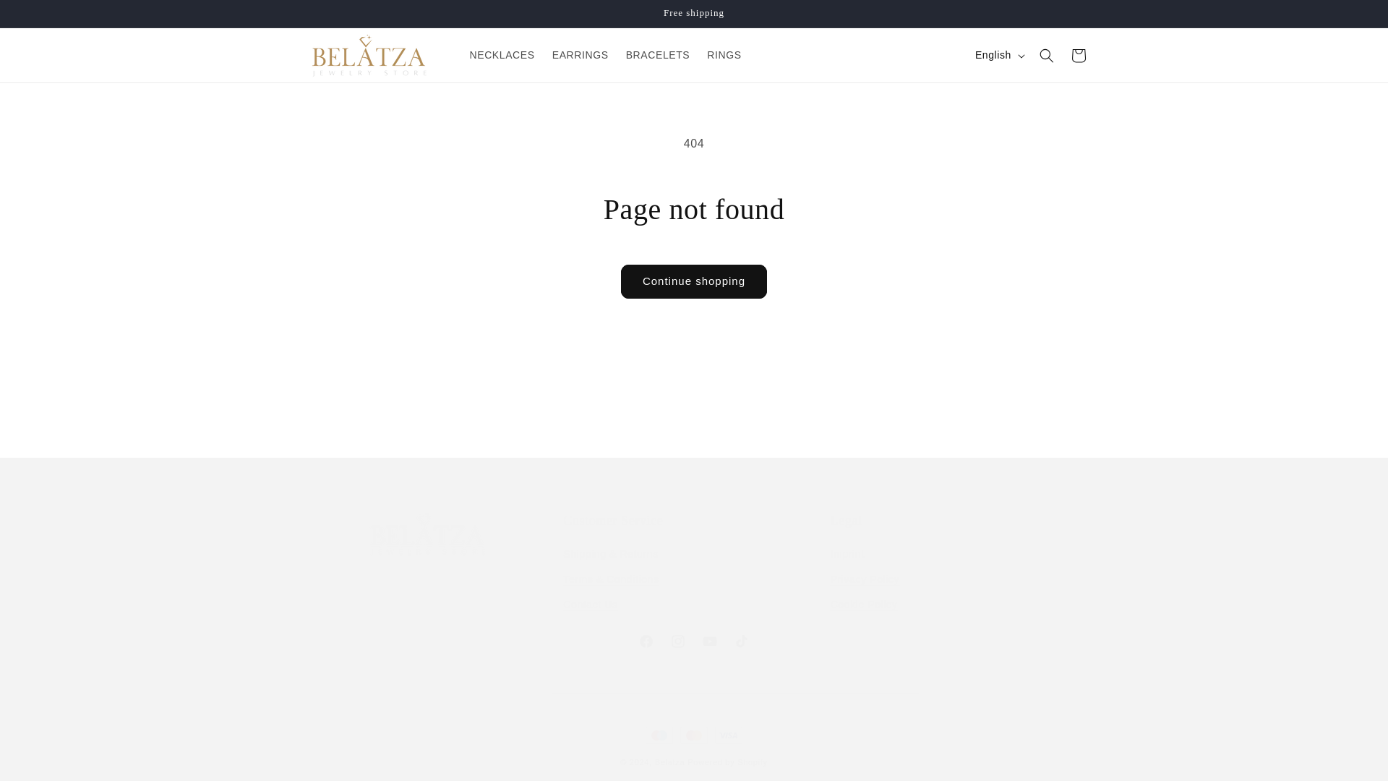  What do you see at coordinates (847, 555) in the screenshot?
I see `Continue shopping` at bounding box center [847, 555].